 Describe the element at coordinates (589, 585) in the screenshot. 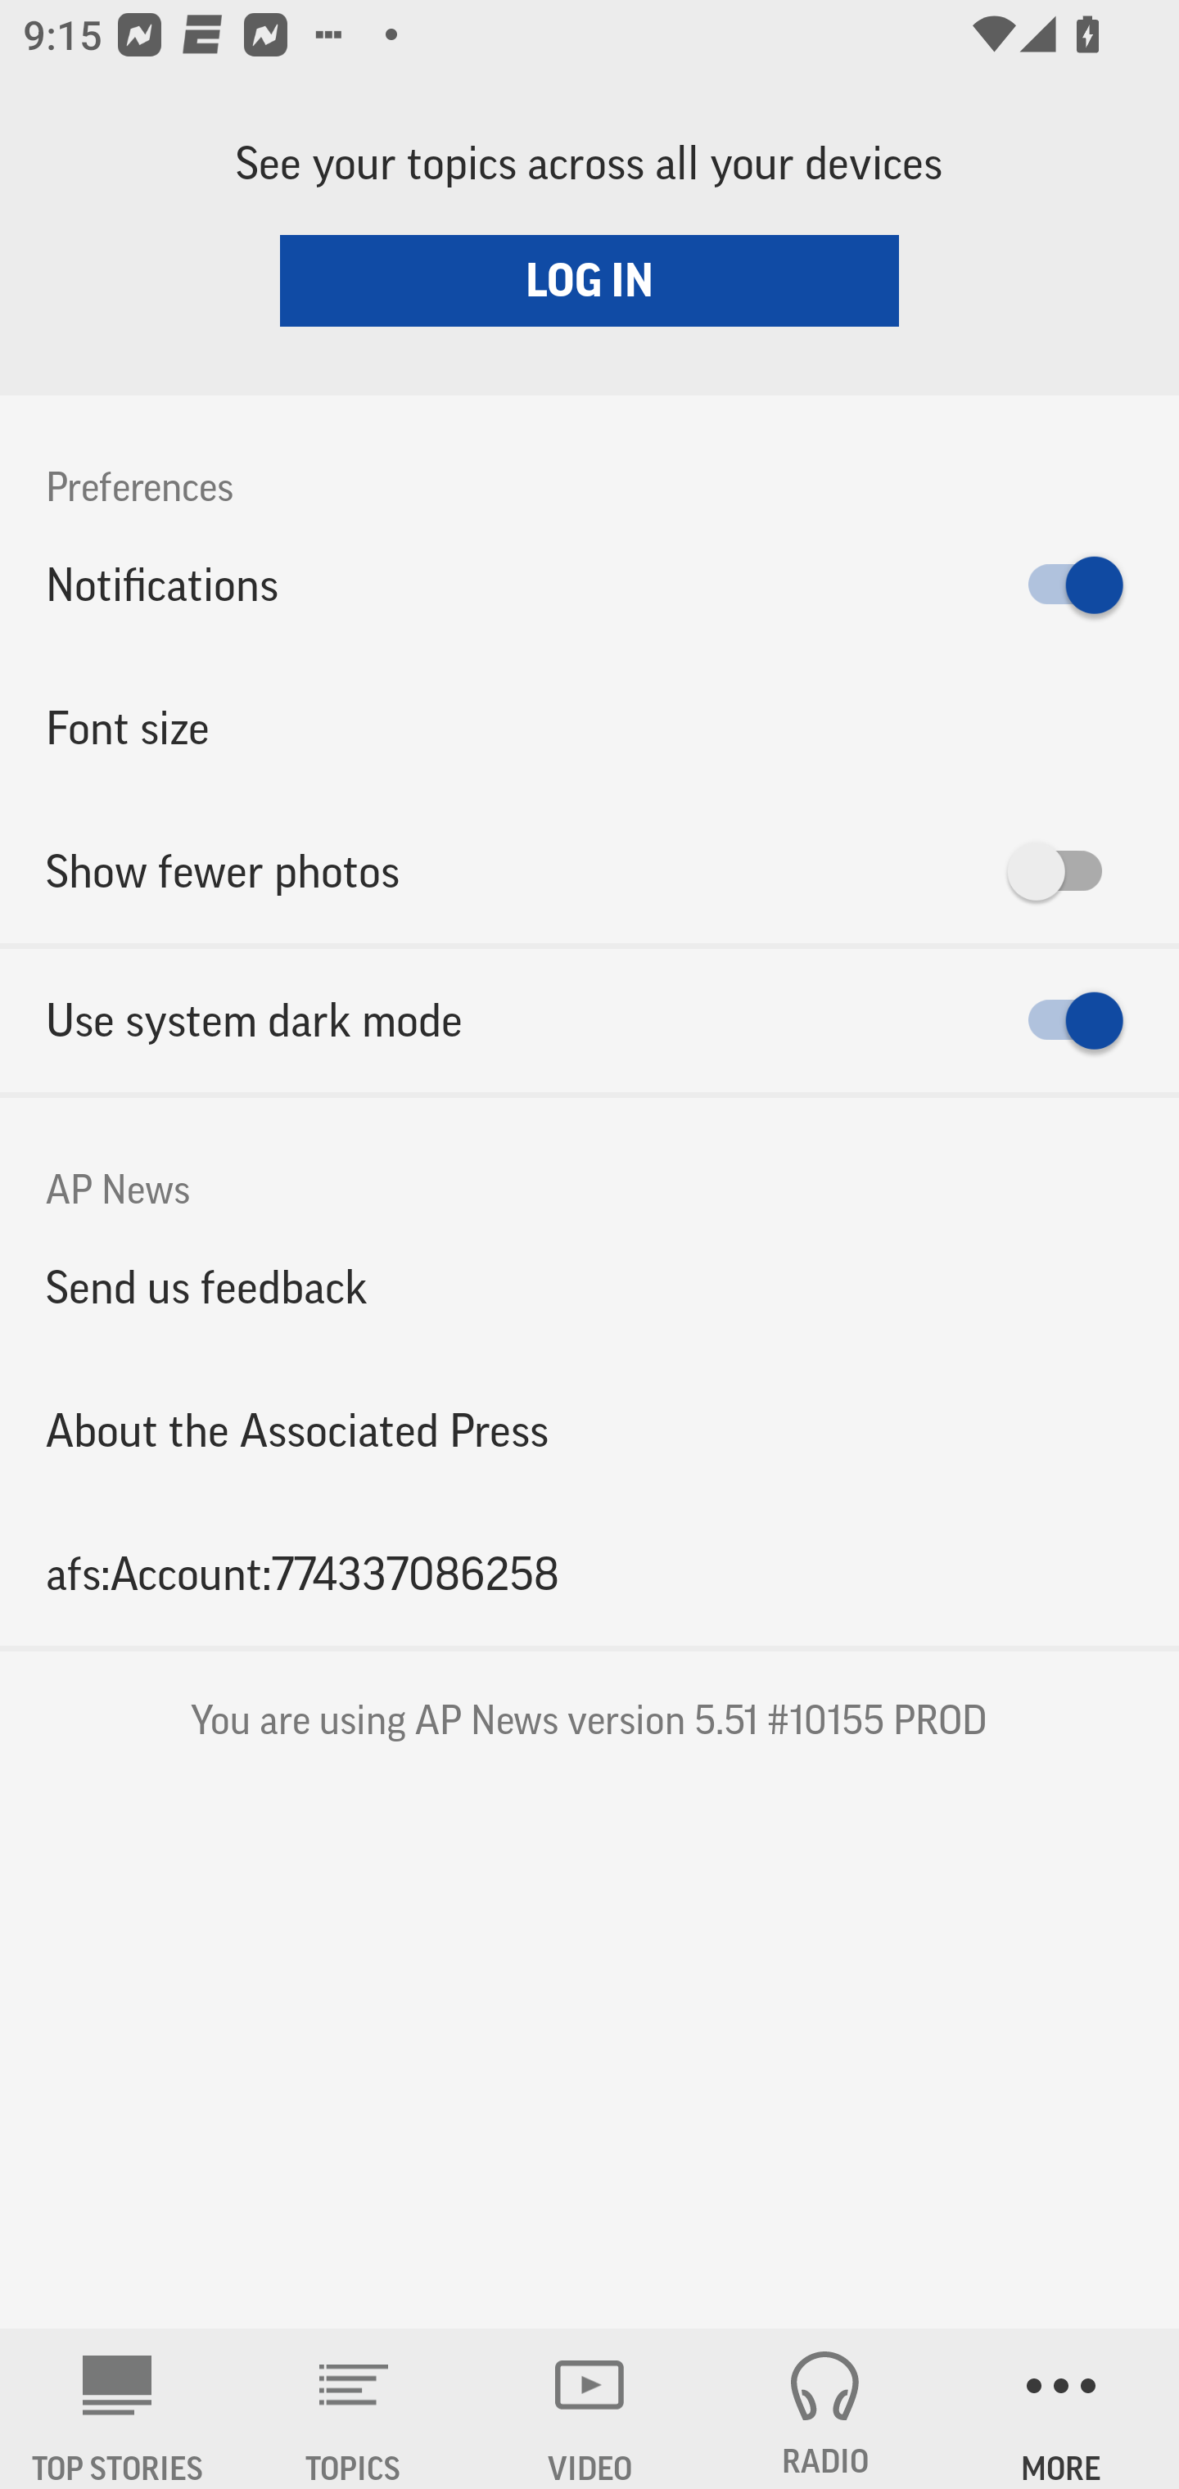

I see `Notifications` at that location.